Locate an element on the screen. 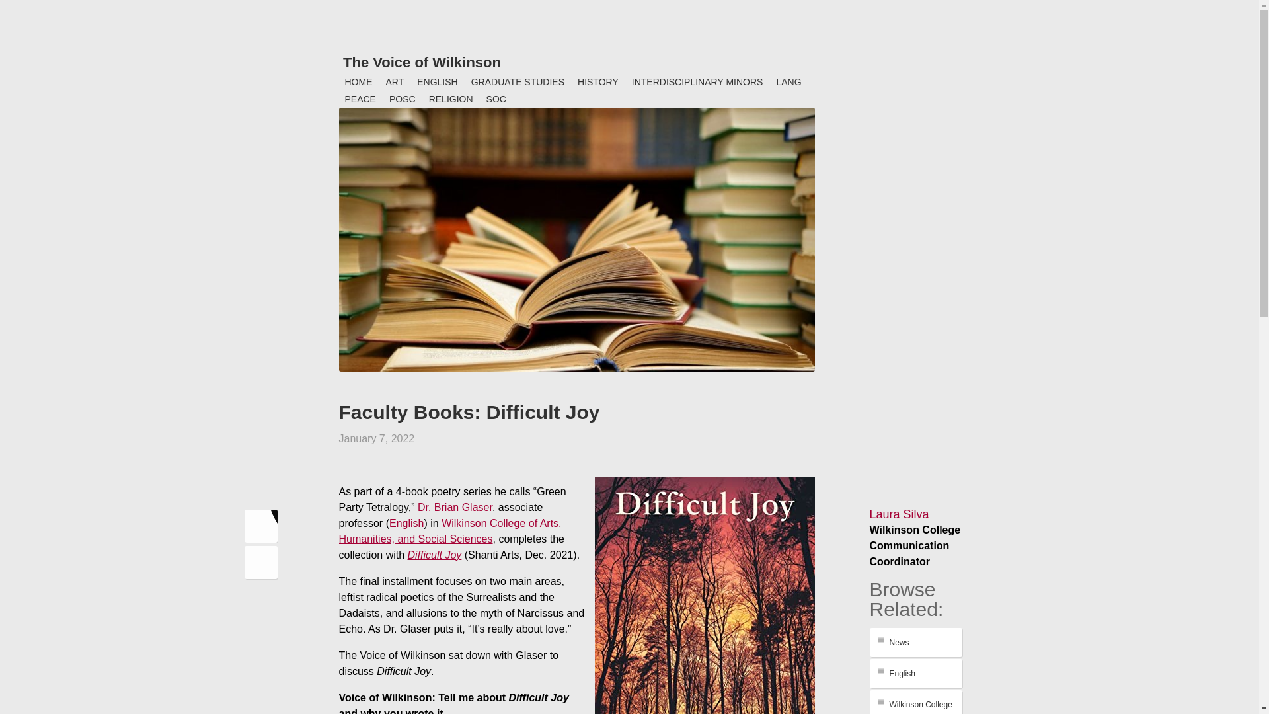 The height and width of the screenshot is (714, 1269). LANG is located at coordinates (788, 82).